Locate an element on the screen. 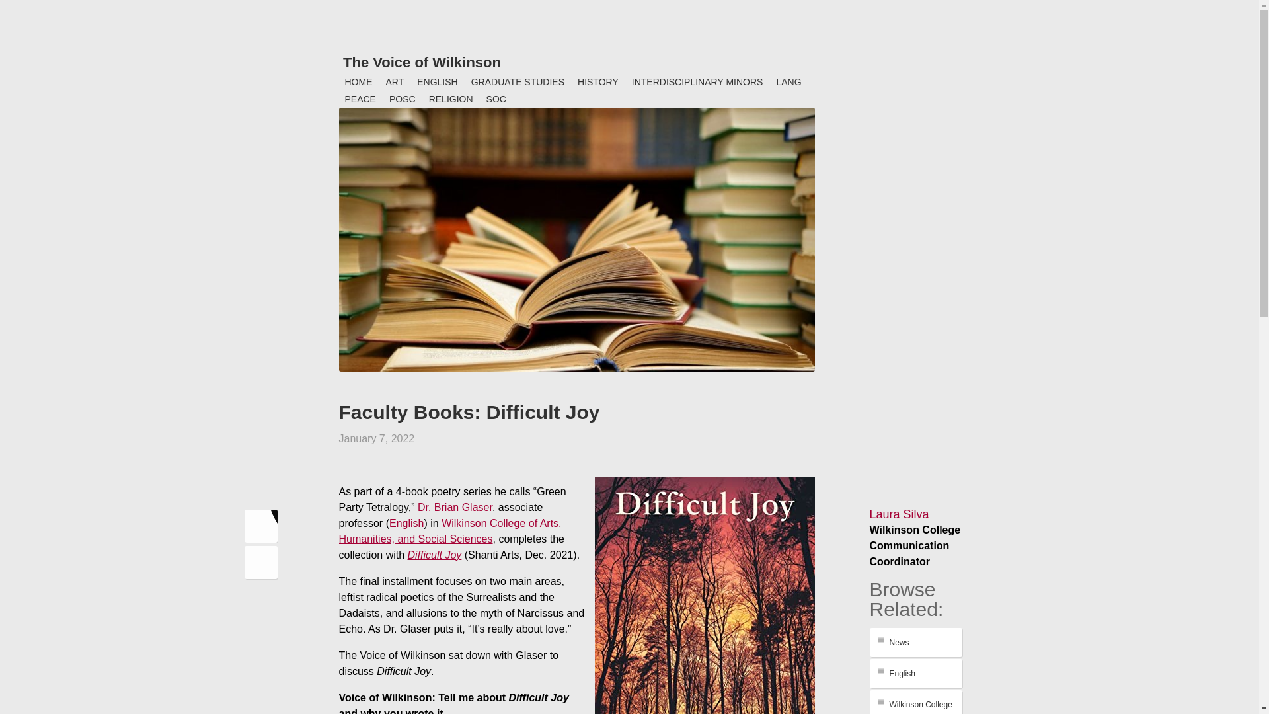 The height and width of the screenshot is (714, 1269). LANG is located at coordinates (788, 82).